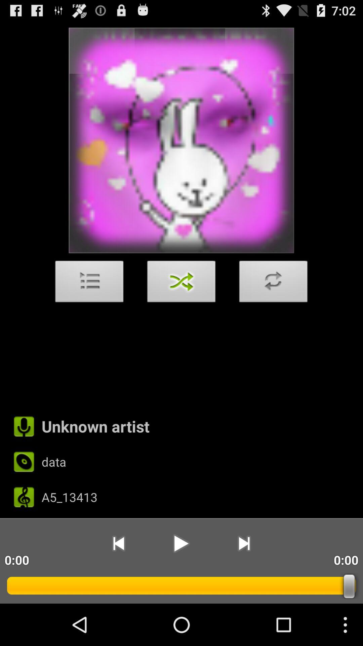  I want to click on choose item above the unknown artist, so click(89, 283).